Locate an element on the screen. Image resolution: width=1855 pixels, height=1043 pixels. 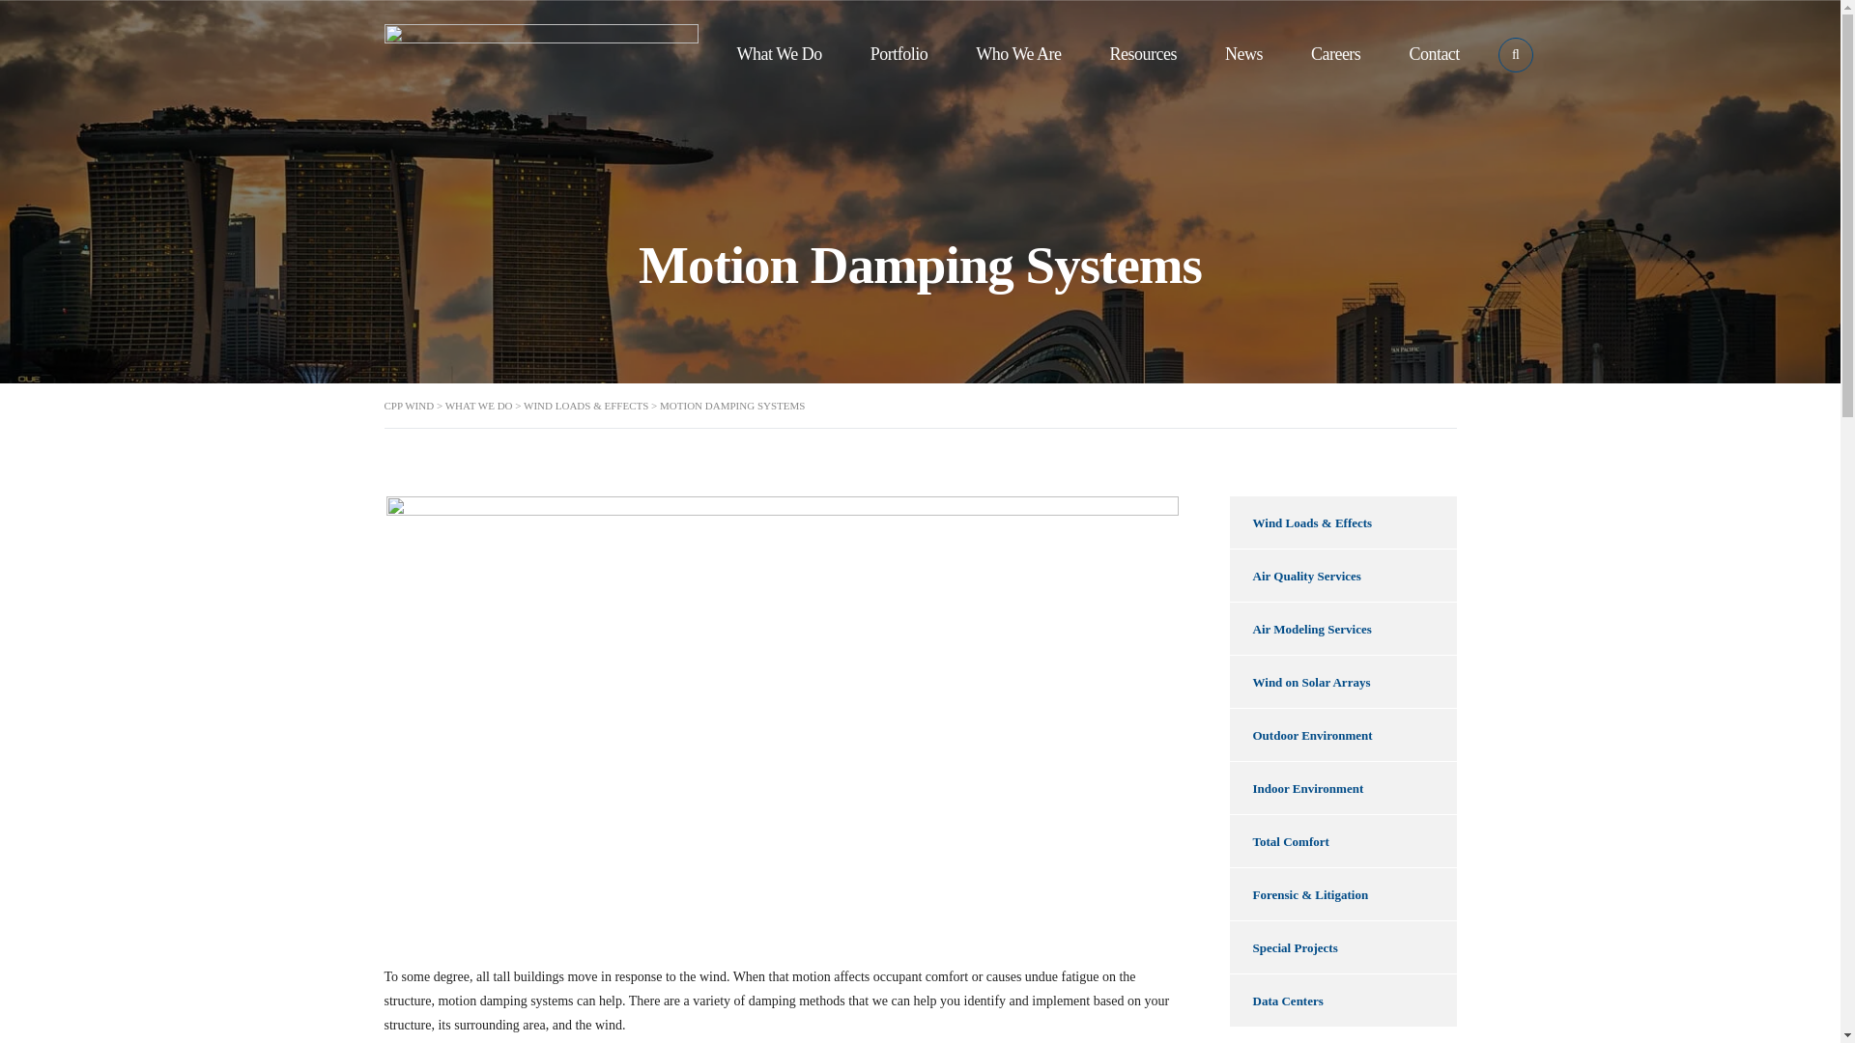
CPP WIND is located at coordinates (409, 405).